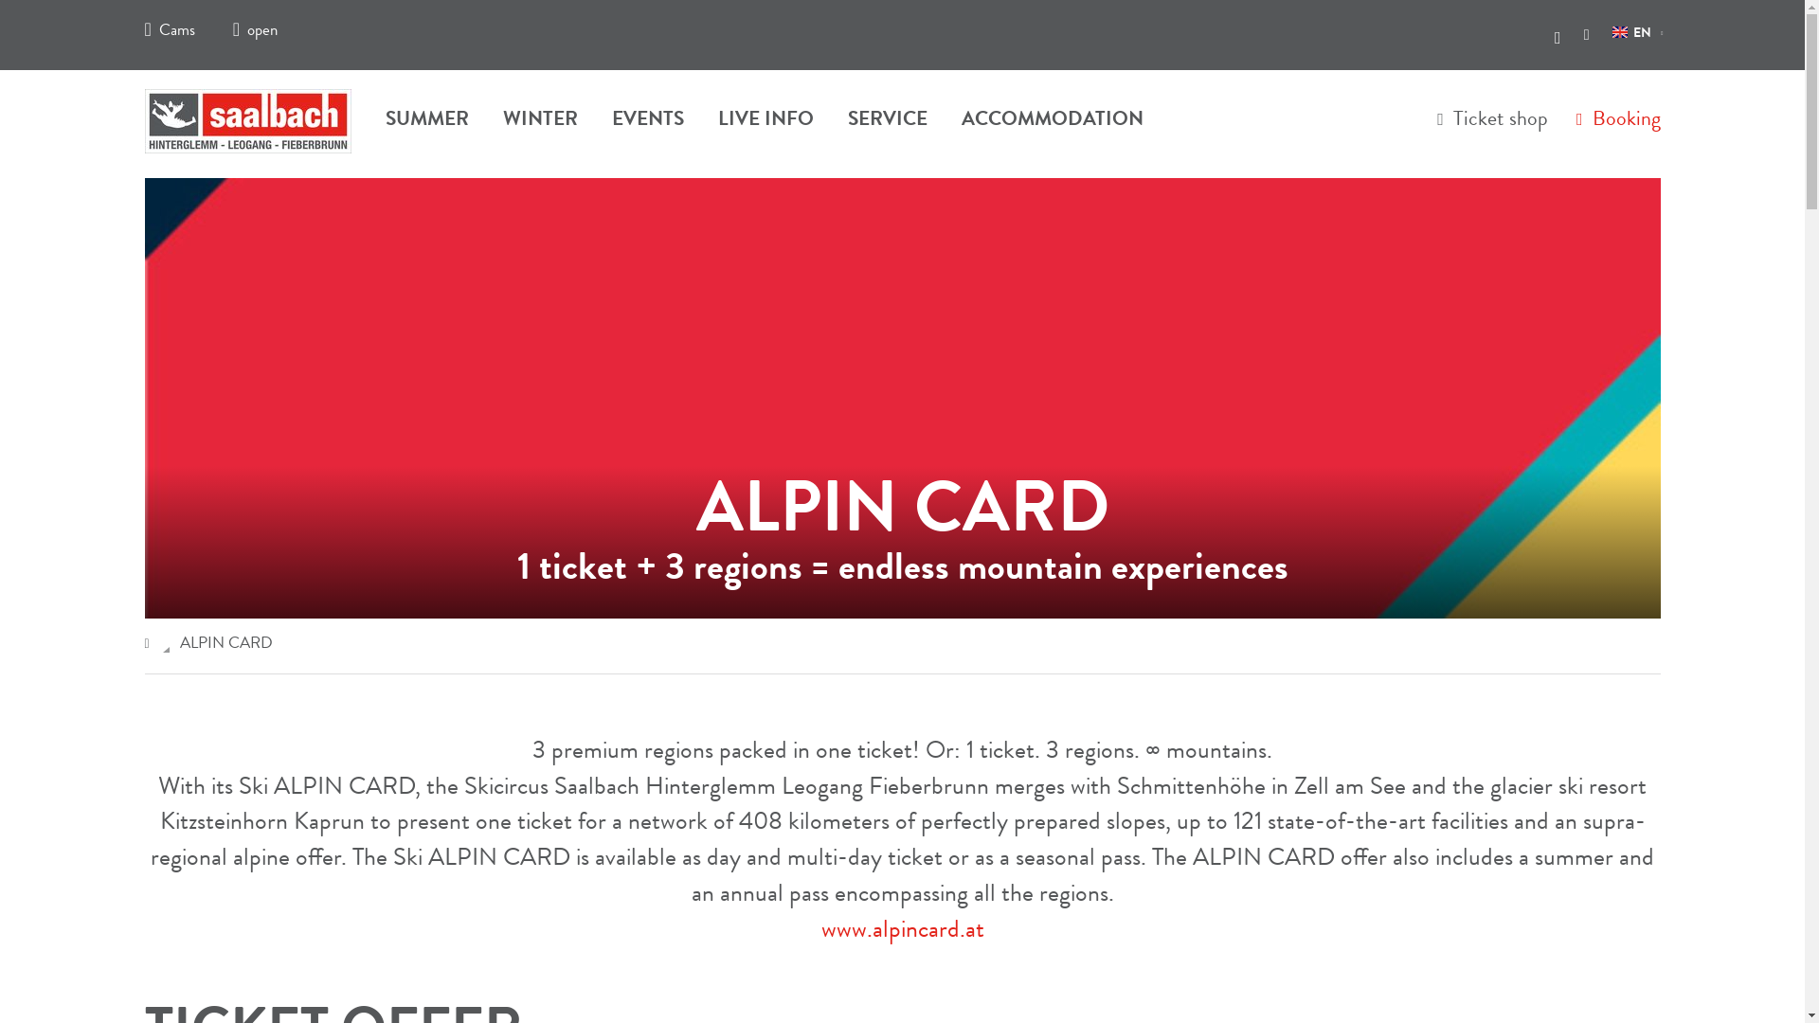  I want to click on LIVE INFO, so click(765, 130).